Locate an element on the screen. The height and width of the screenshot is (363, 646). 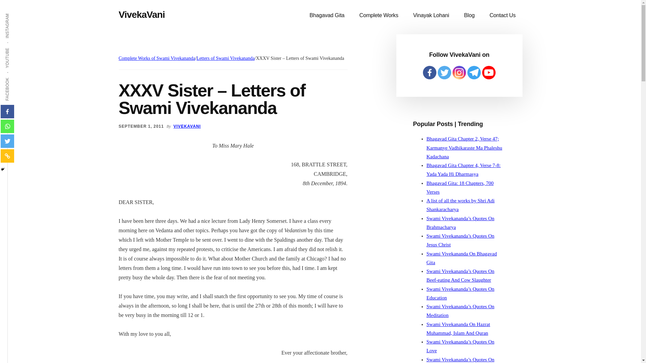
Twitter is located at coordinates (444, 73).